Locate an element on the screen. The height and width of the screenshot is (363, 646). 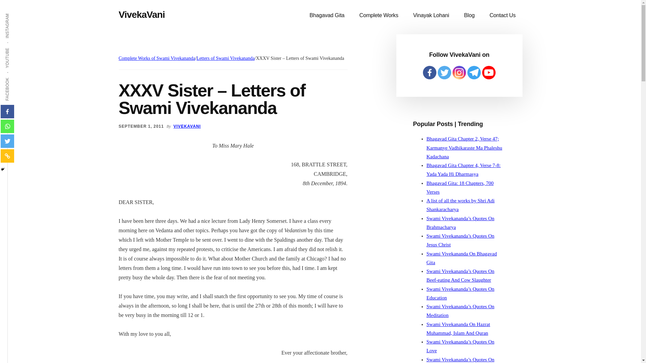
Twitter is located at coordinates (444, 73).